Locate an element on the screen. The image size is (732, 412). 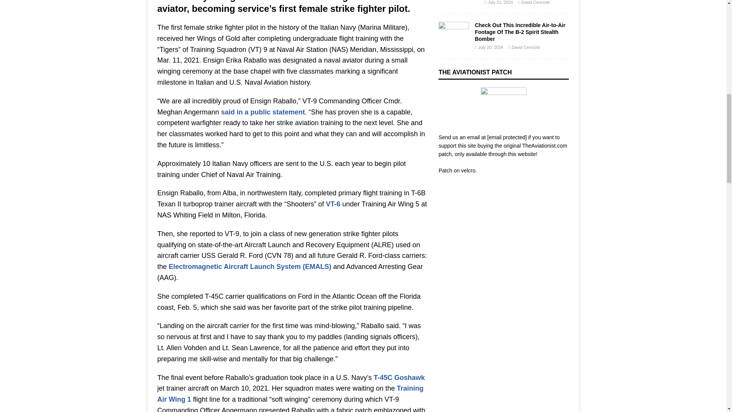
VT-6 is located at coordinates (333, 204).